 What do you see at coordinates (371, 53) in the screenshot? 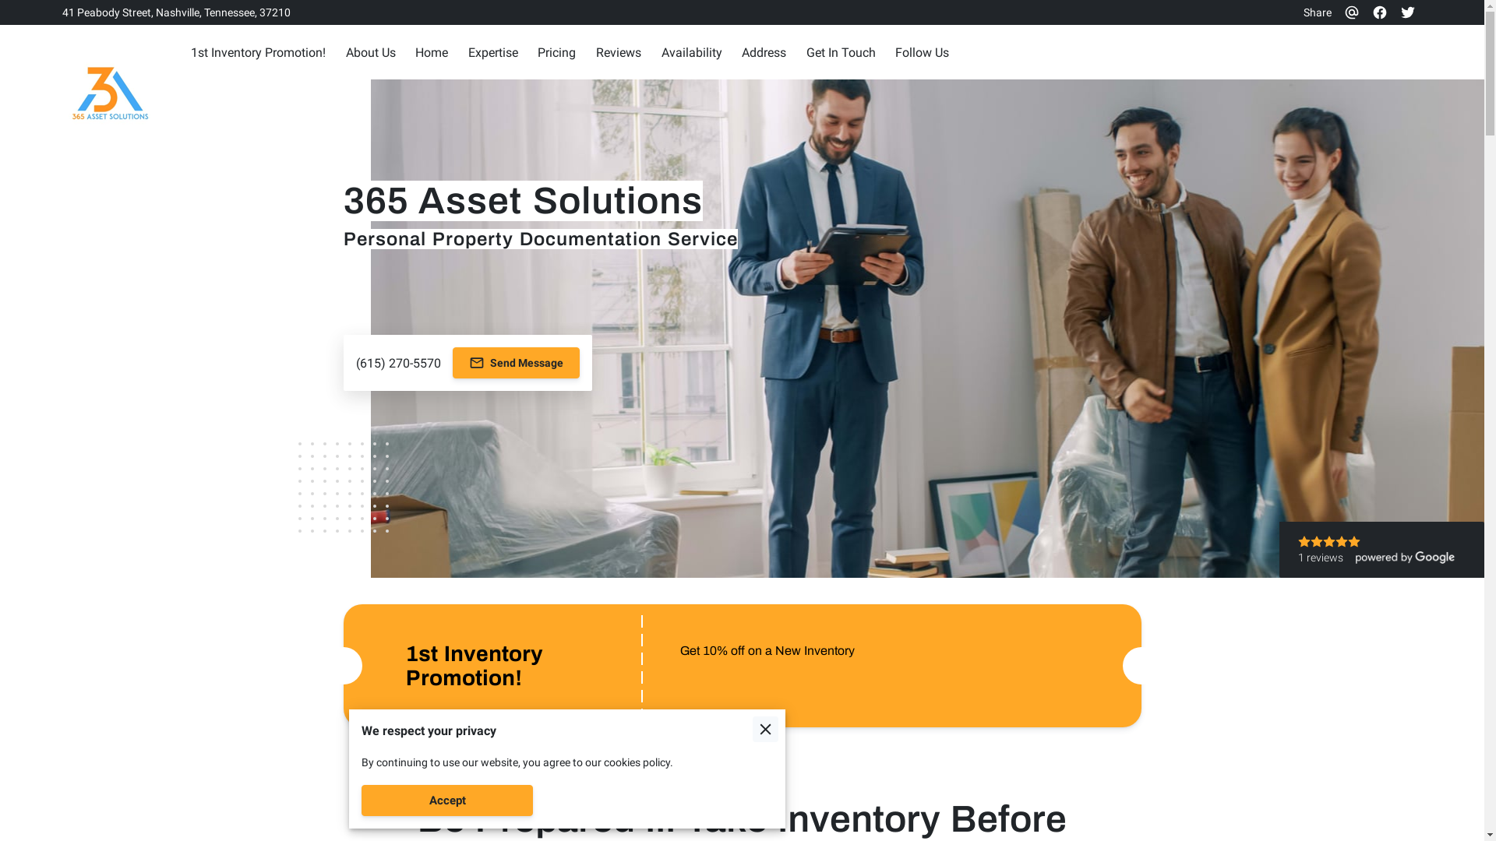
I see `About Us` at bounding box center [371, 53].